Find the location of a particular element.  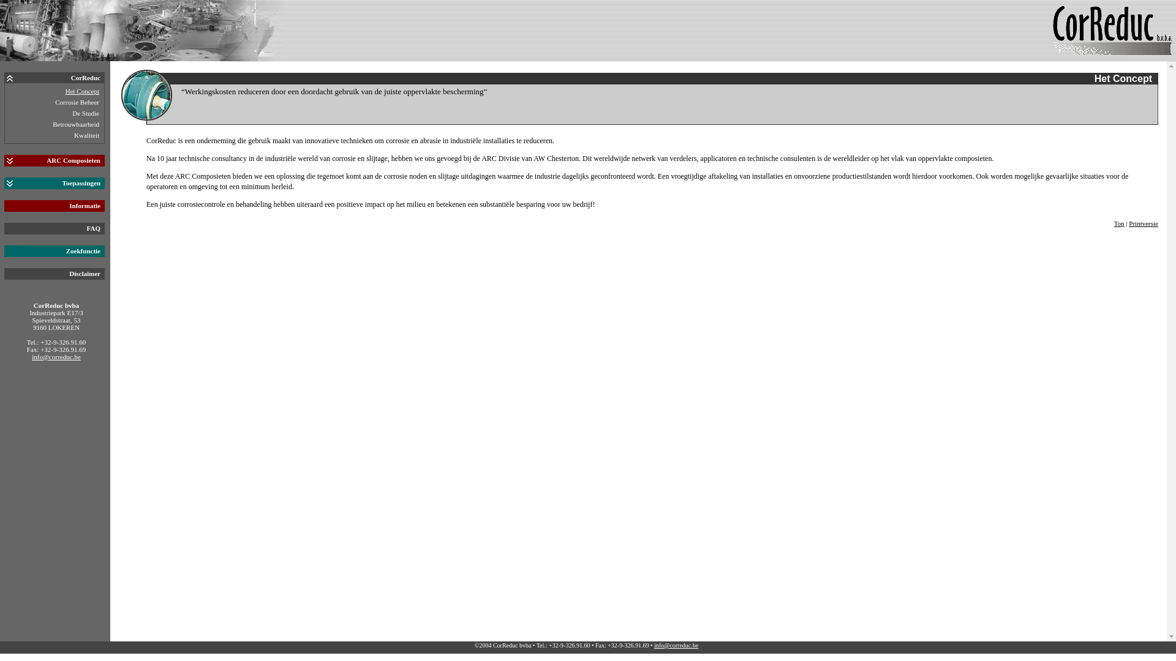

Printversie is located at coordinates (1144, 223).